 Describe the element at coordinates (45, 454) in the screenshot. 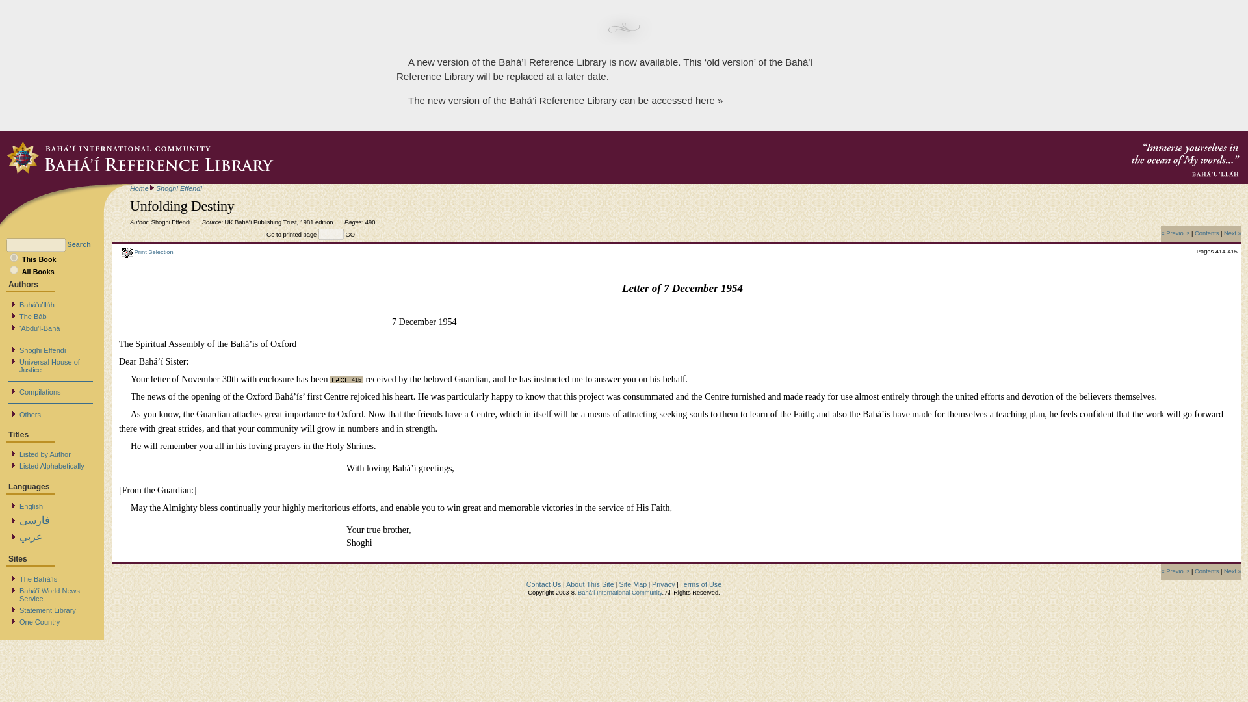

I see `Listed by Author` at that location.